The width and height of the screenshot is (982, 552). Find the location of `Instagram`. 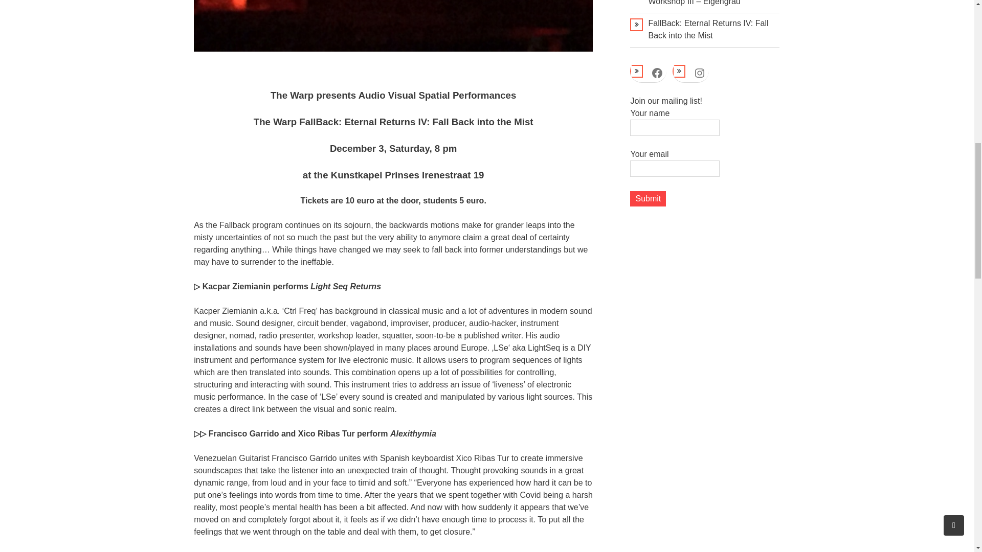

Instagram is located at coordinates (700, 73).